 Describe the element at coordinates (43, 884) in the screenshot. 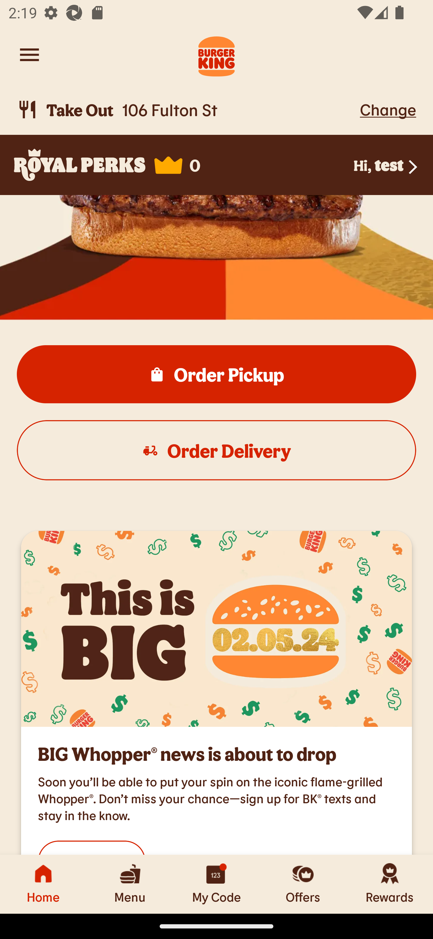

I see `Home` at that location.